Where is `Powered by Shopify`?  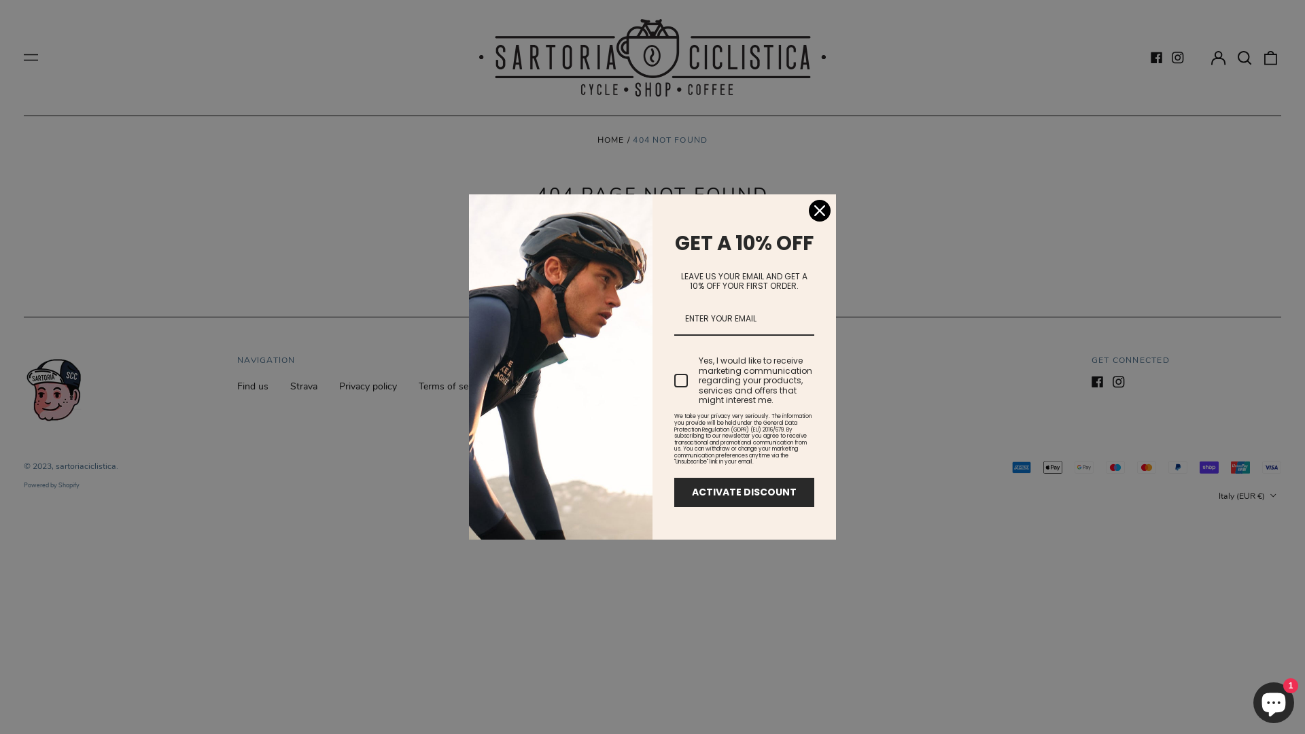
Powered by Shopify is located at coordinates (52, 485).